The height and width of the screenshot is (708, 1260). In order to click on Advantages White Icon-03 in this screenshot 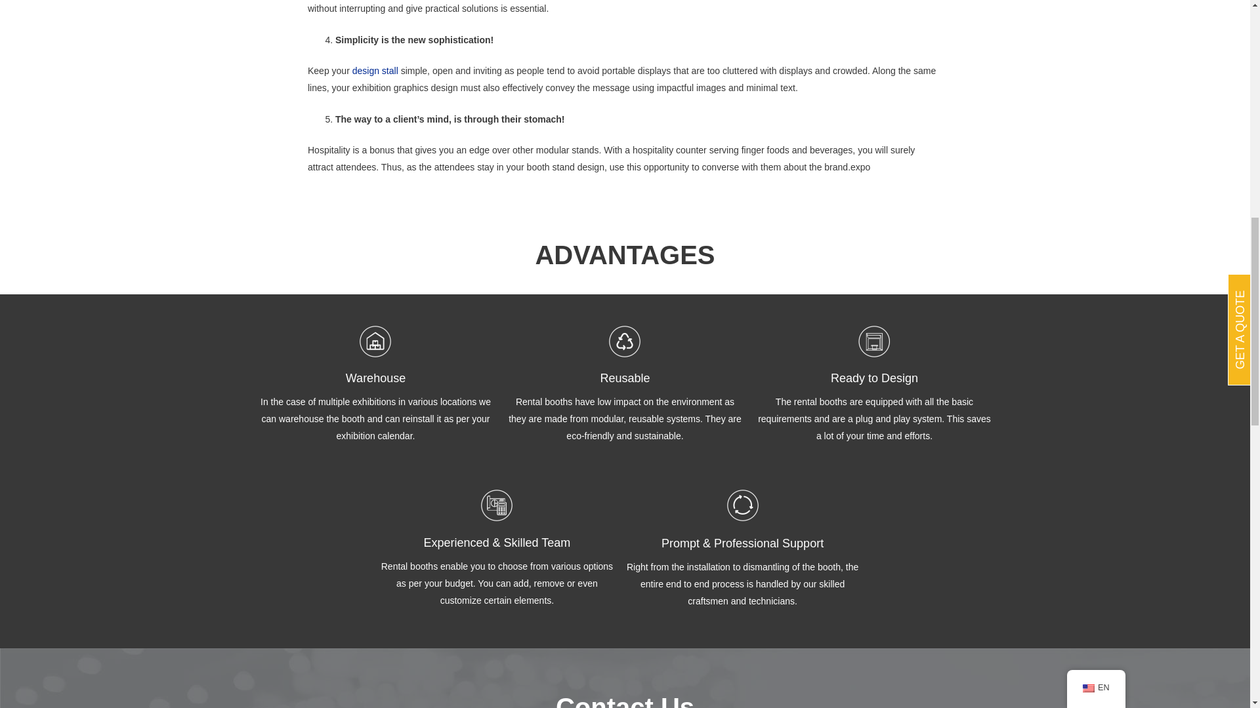, I will do `click(873, 341)`.